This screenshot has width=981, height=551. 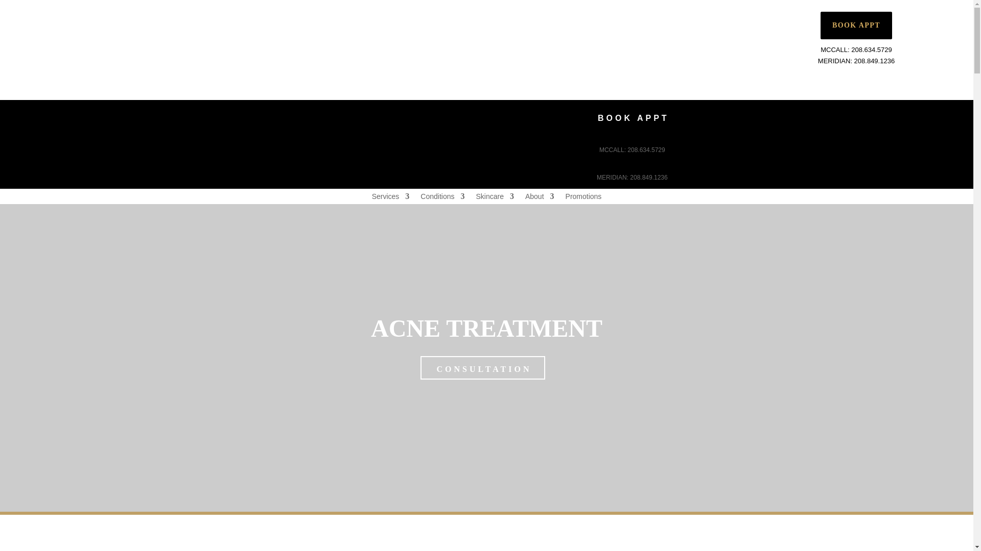 What do you see at coordinates (583, 198) in the screenshot?
I see `Promotions` at bounding box center [583, 198].